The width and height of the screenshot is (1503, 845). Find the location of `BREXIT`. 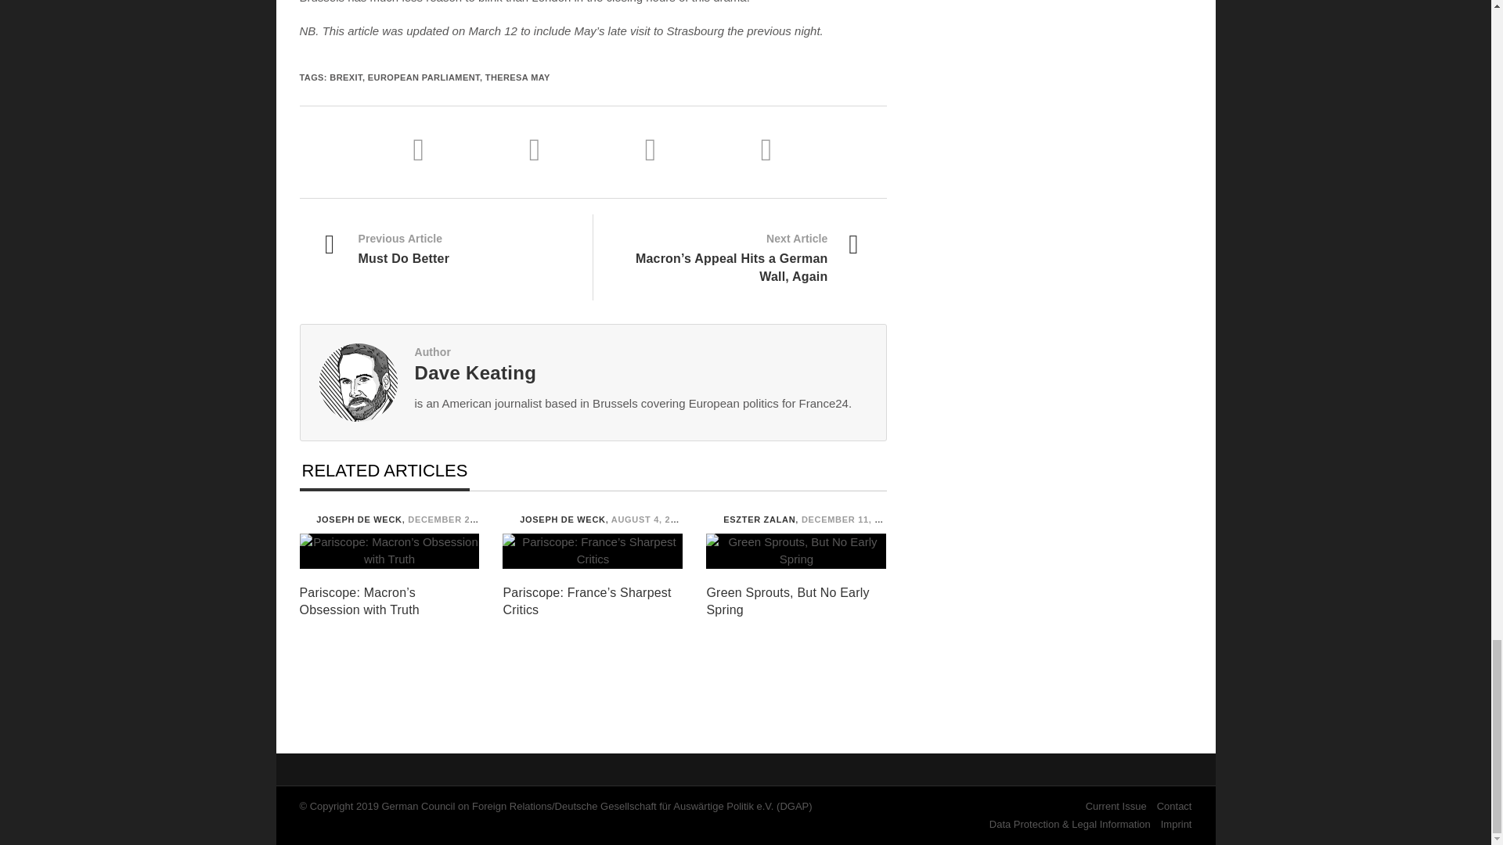

BREXIT is located at coordinates (345, 77).